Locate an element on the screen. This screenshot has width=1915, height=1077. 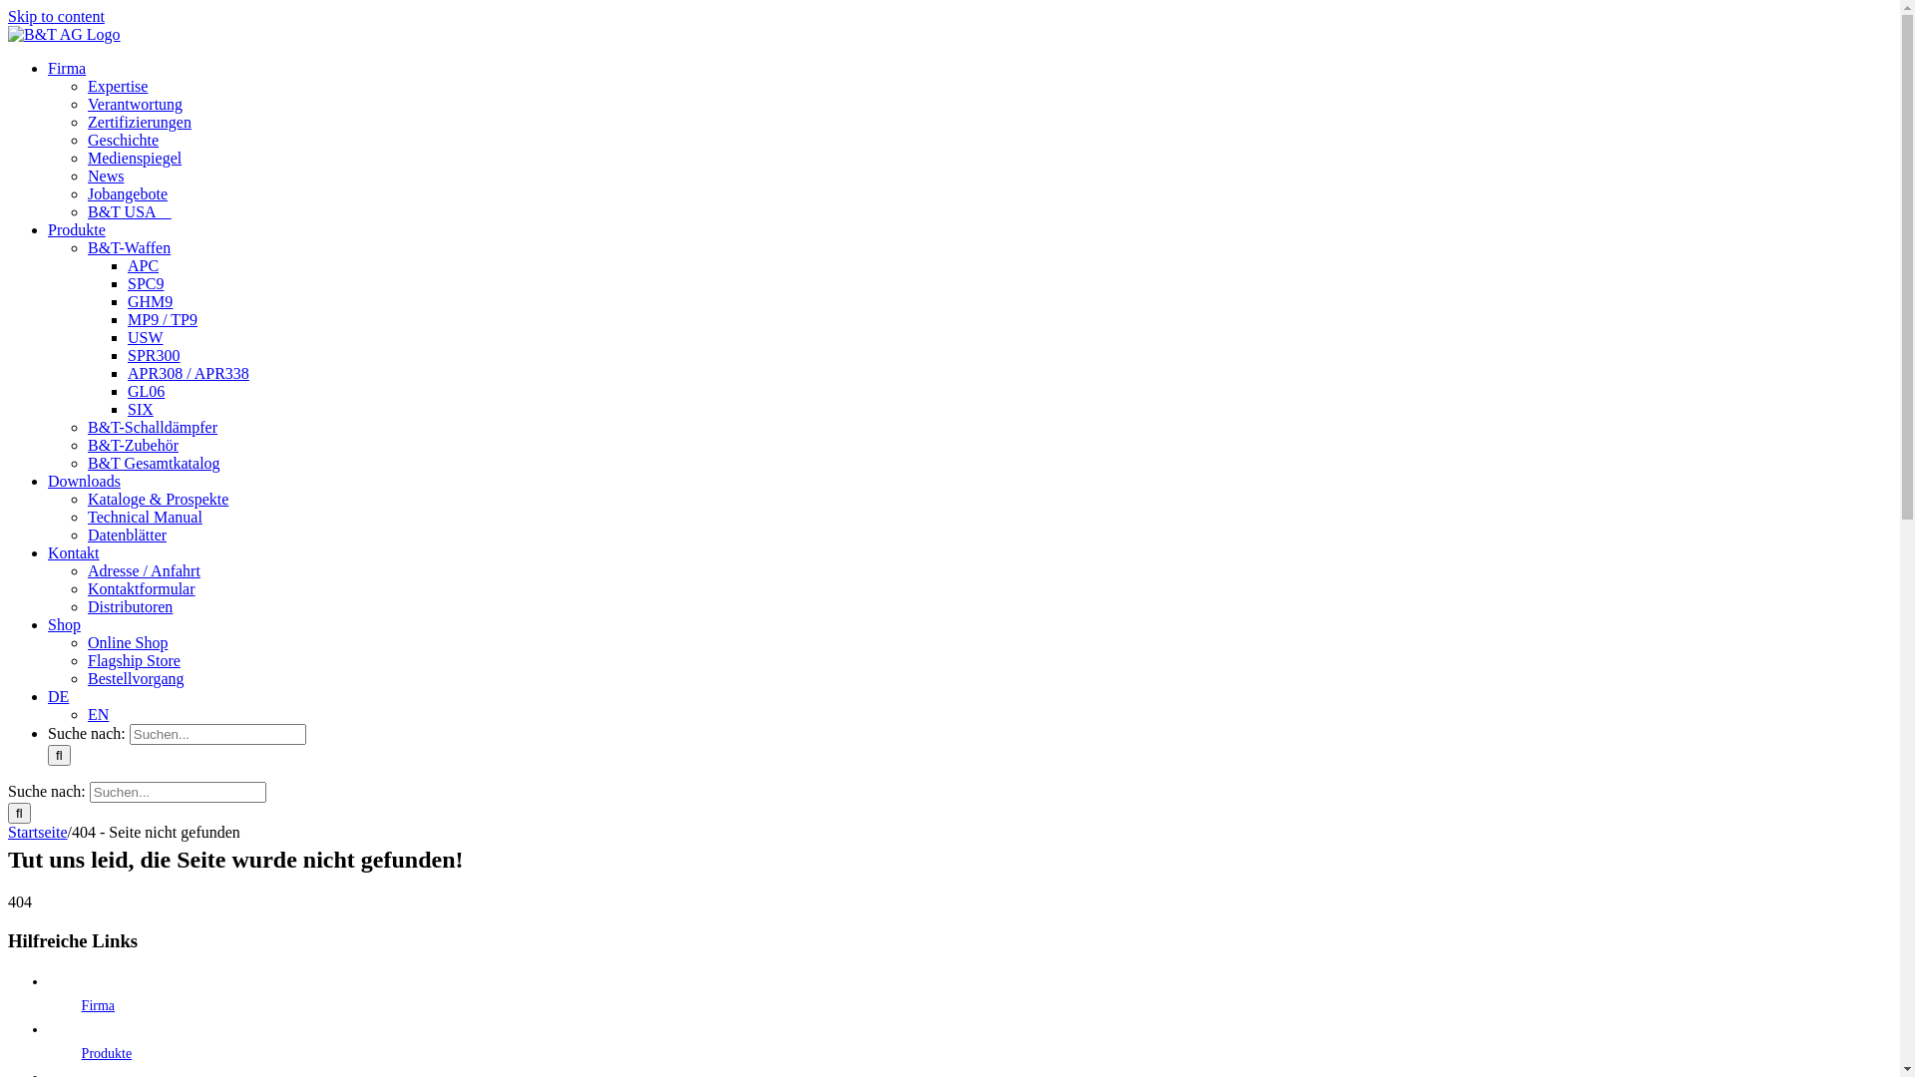
Verantwortung is located at coordinates (136, 104).